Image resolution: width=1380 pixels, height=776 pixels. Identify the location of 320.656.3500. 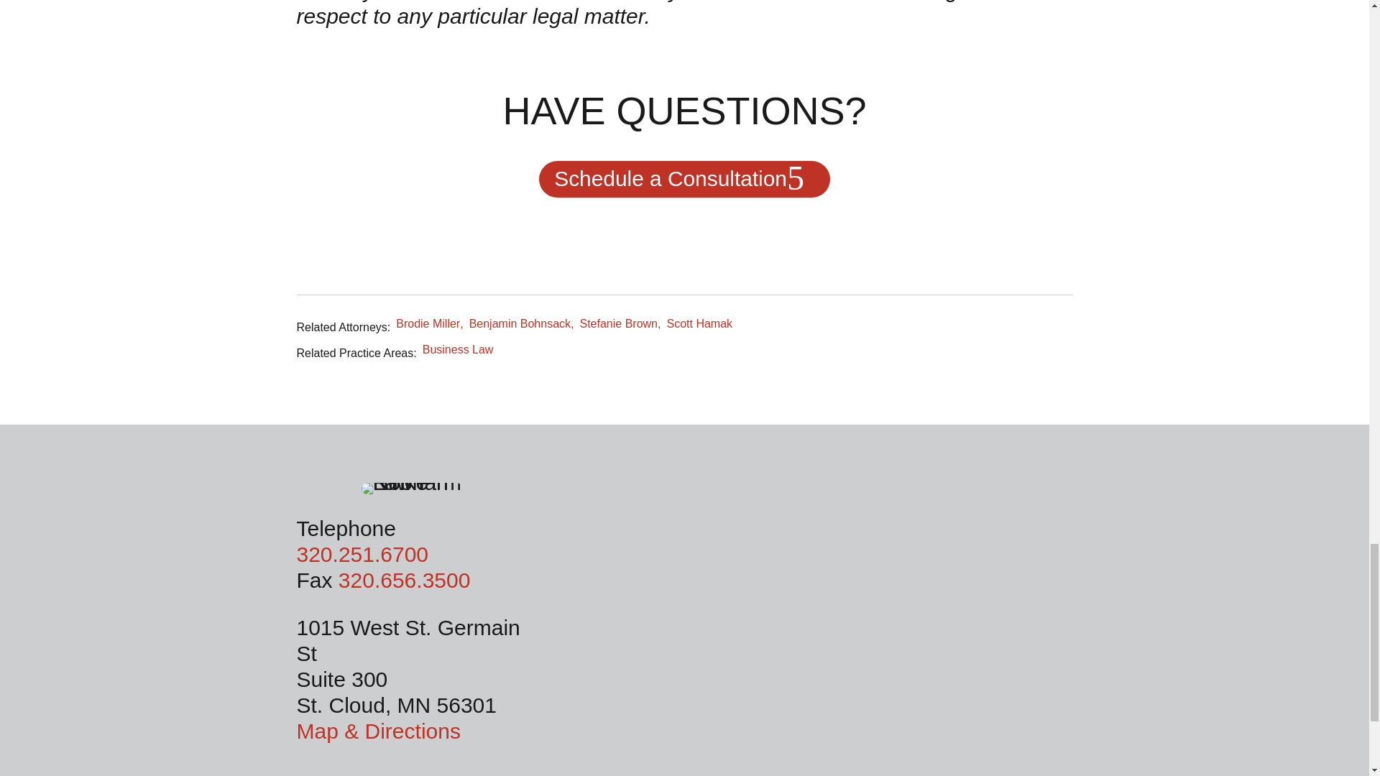
(404, 580).